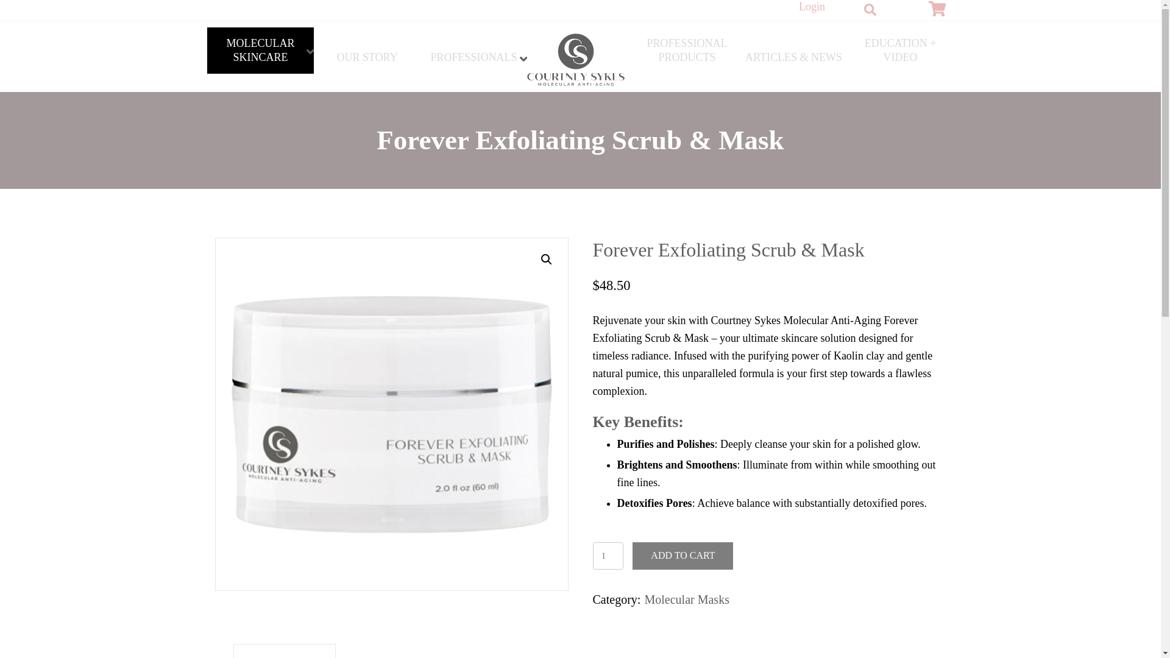 The image size is (1170, 658). I want to click on MOLECULAR SKINCARE, so click(260, 51).